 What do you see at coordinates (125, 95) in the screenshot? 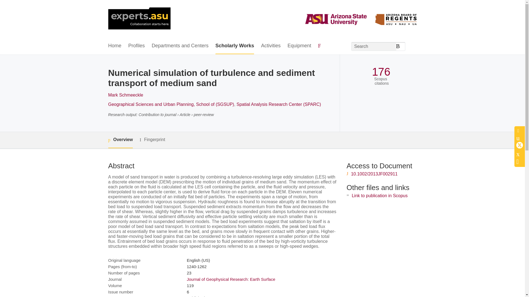
I see `Mark Schmeeckle` at bounding box center [125, 95].